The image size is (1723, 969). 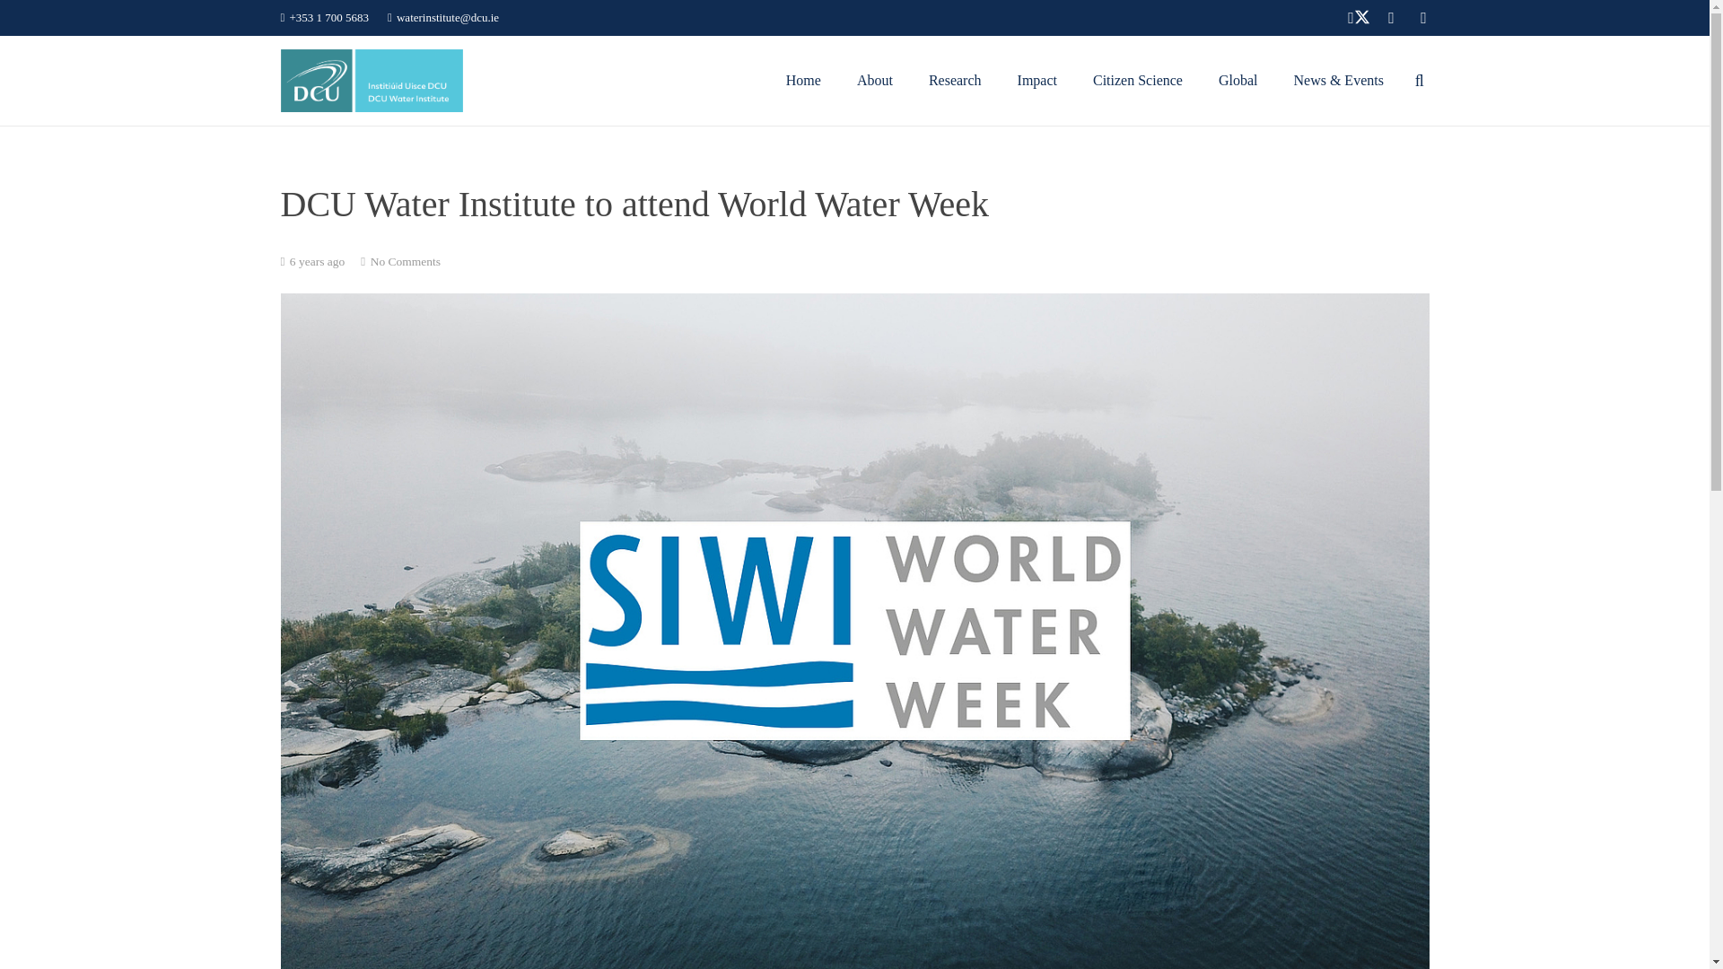 I want to click on Research, so click(x=955, y=81).